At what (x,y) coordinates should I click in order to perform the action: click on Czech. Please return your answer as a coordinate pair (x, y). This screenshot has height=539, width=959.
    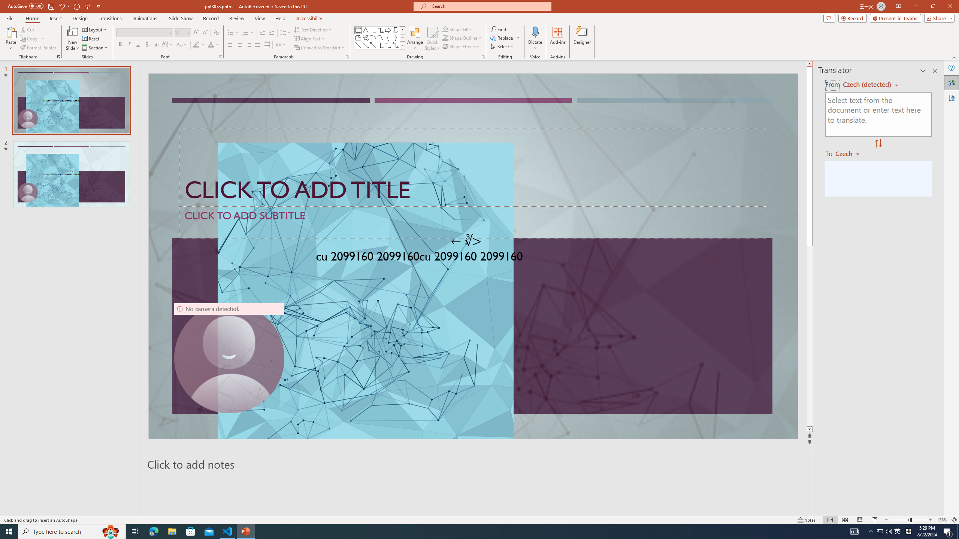
    Looking at the image, I should click on (850, 153).